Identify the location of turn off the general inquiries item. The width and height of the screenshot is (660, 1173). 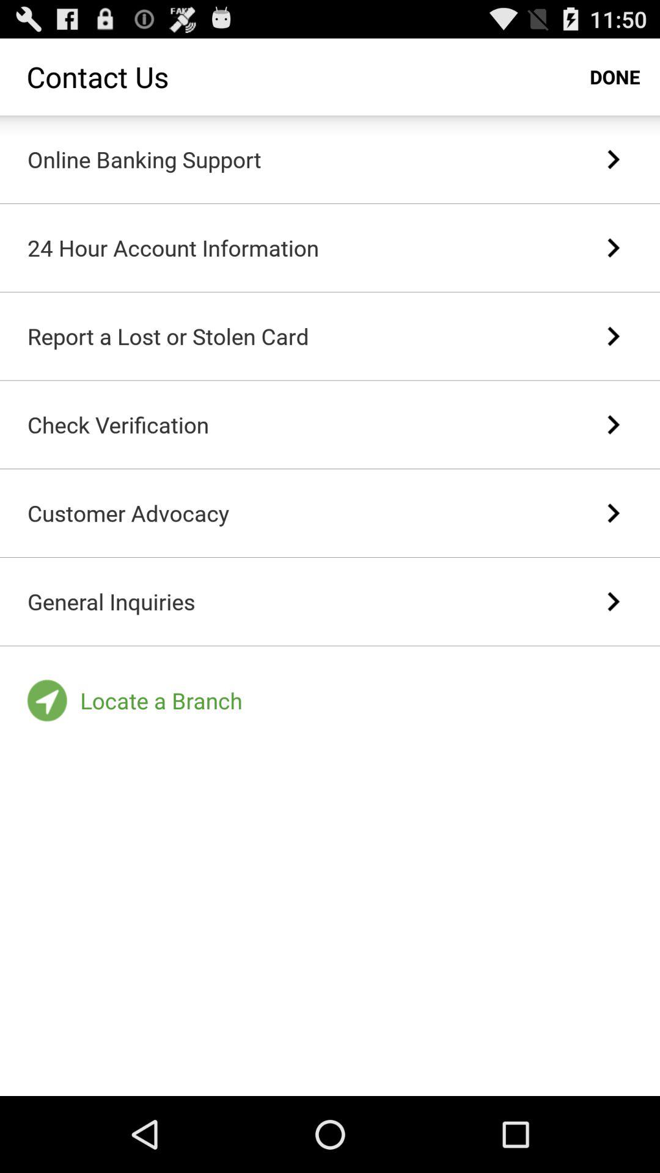
(111, 601).